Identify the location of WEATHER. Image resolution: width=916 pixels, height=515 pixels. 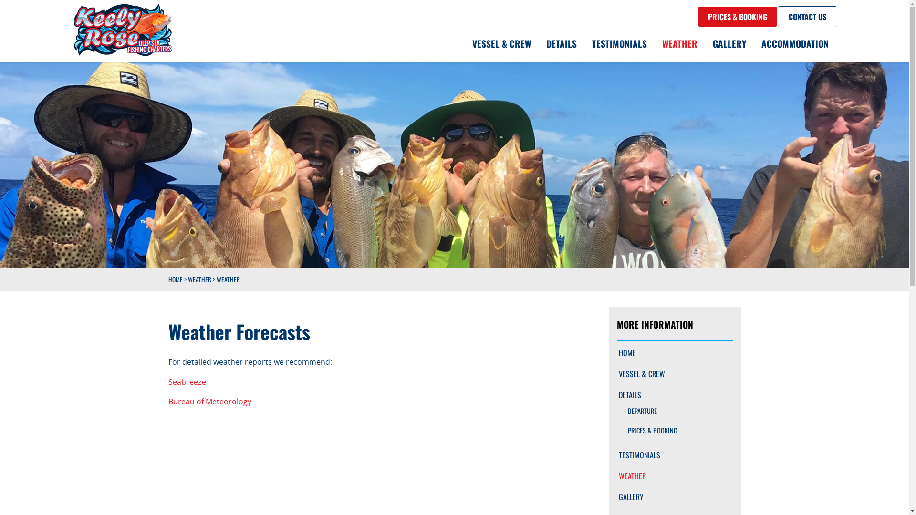
(199, 279).